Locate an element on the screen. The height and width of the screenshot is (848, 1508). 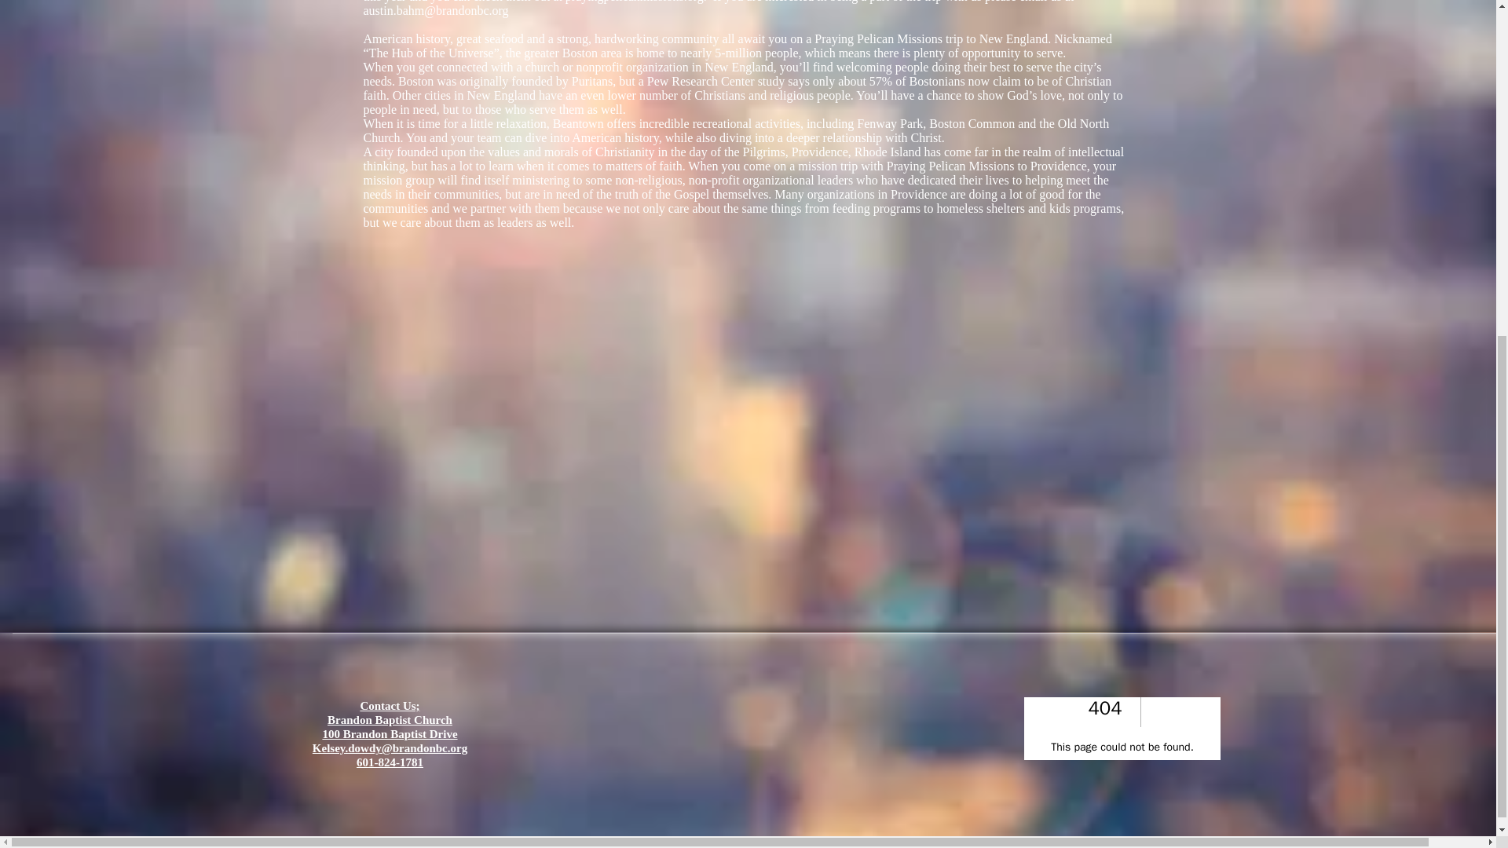
Spotify Player is located at coordinates (1122, 729).